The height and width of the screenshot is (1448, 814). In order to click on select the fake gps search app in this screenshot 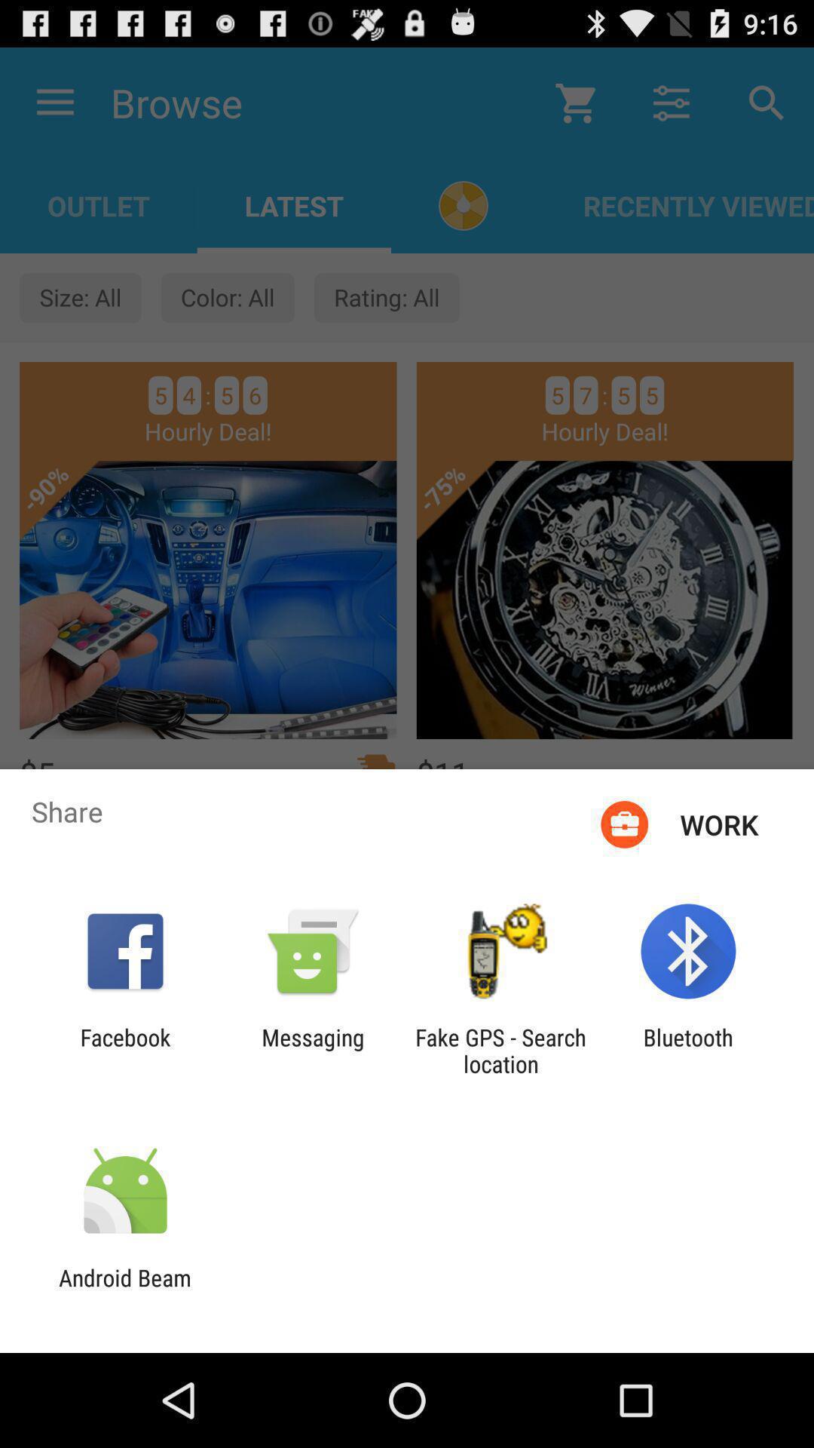, I will do `click(500, 1051)`.